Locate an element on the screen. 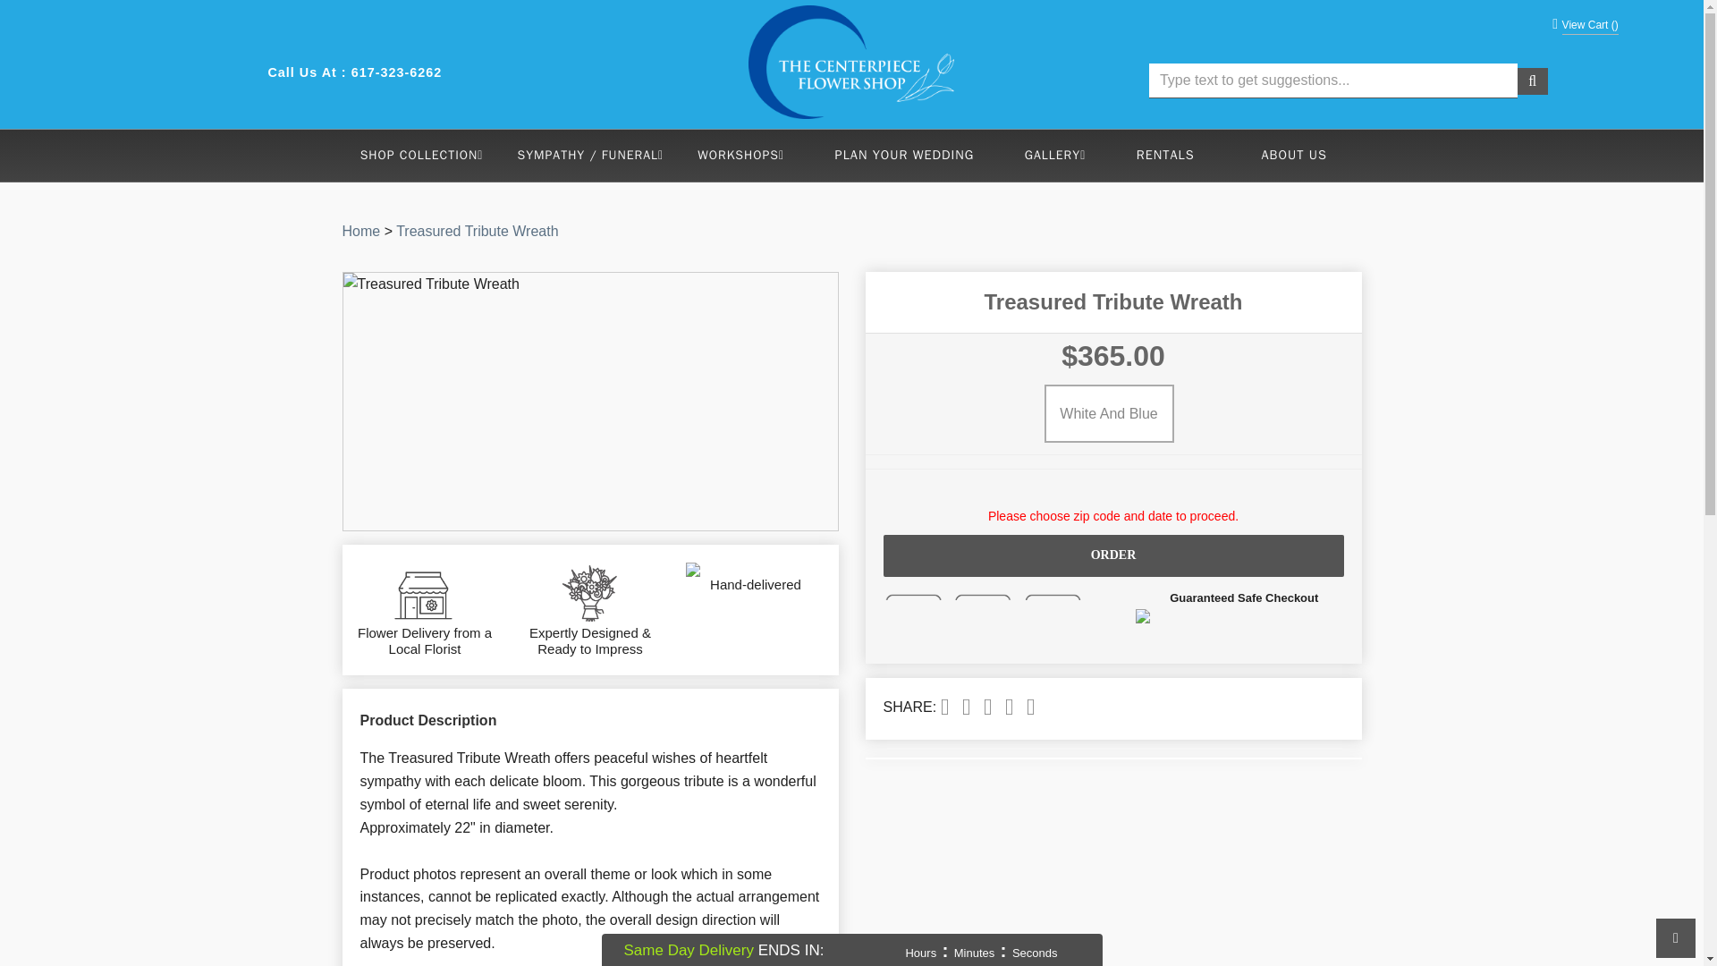  Treasured is located at coordinates (478, 231).